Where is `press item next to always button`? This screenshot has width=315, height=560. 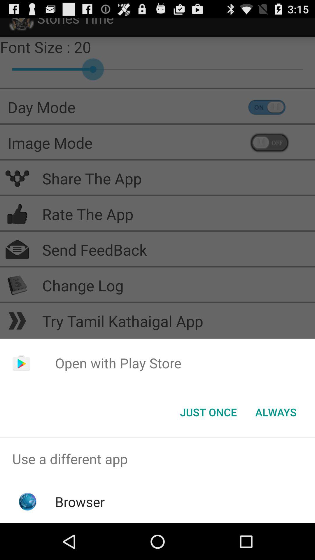
press item next to always button is located at coordinates (208, 412).